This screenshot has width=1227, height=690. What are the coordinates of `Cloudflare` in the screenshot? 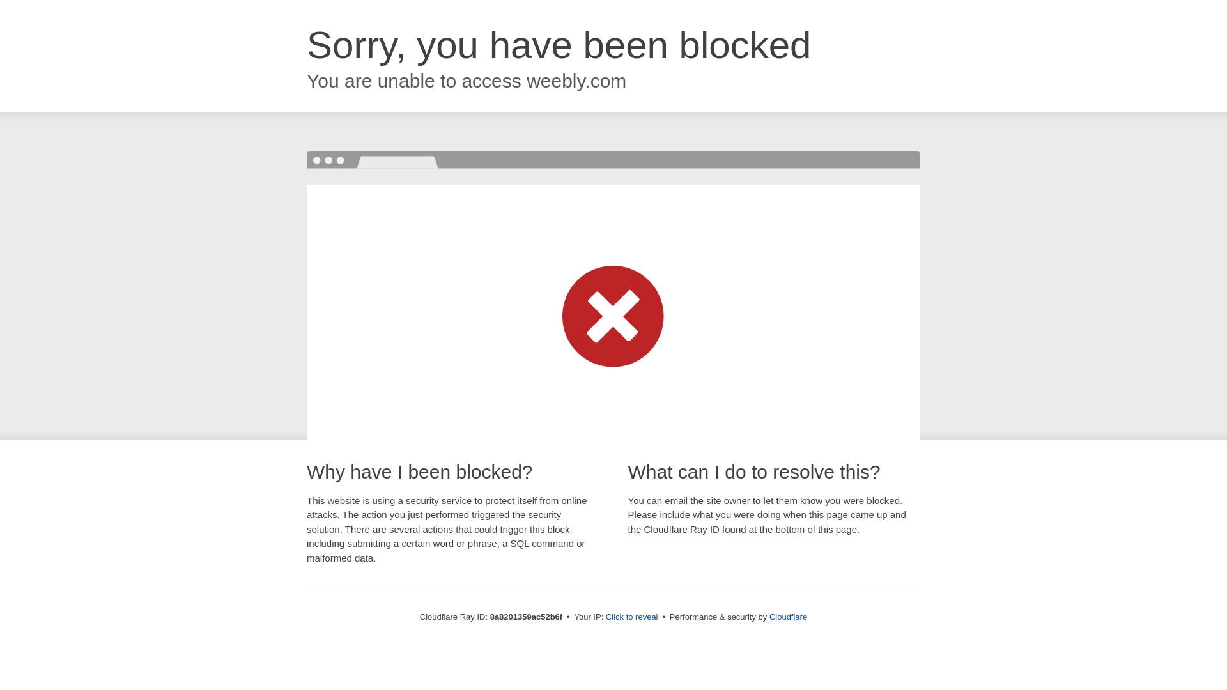 It's located at (788, 617).